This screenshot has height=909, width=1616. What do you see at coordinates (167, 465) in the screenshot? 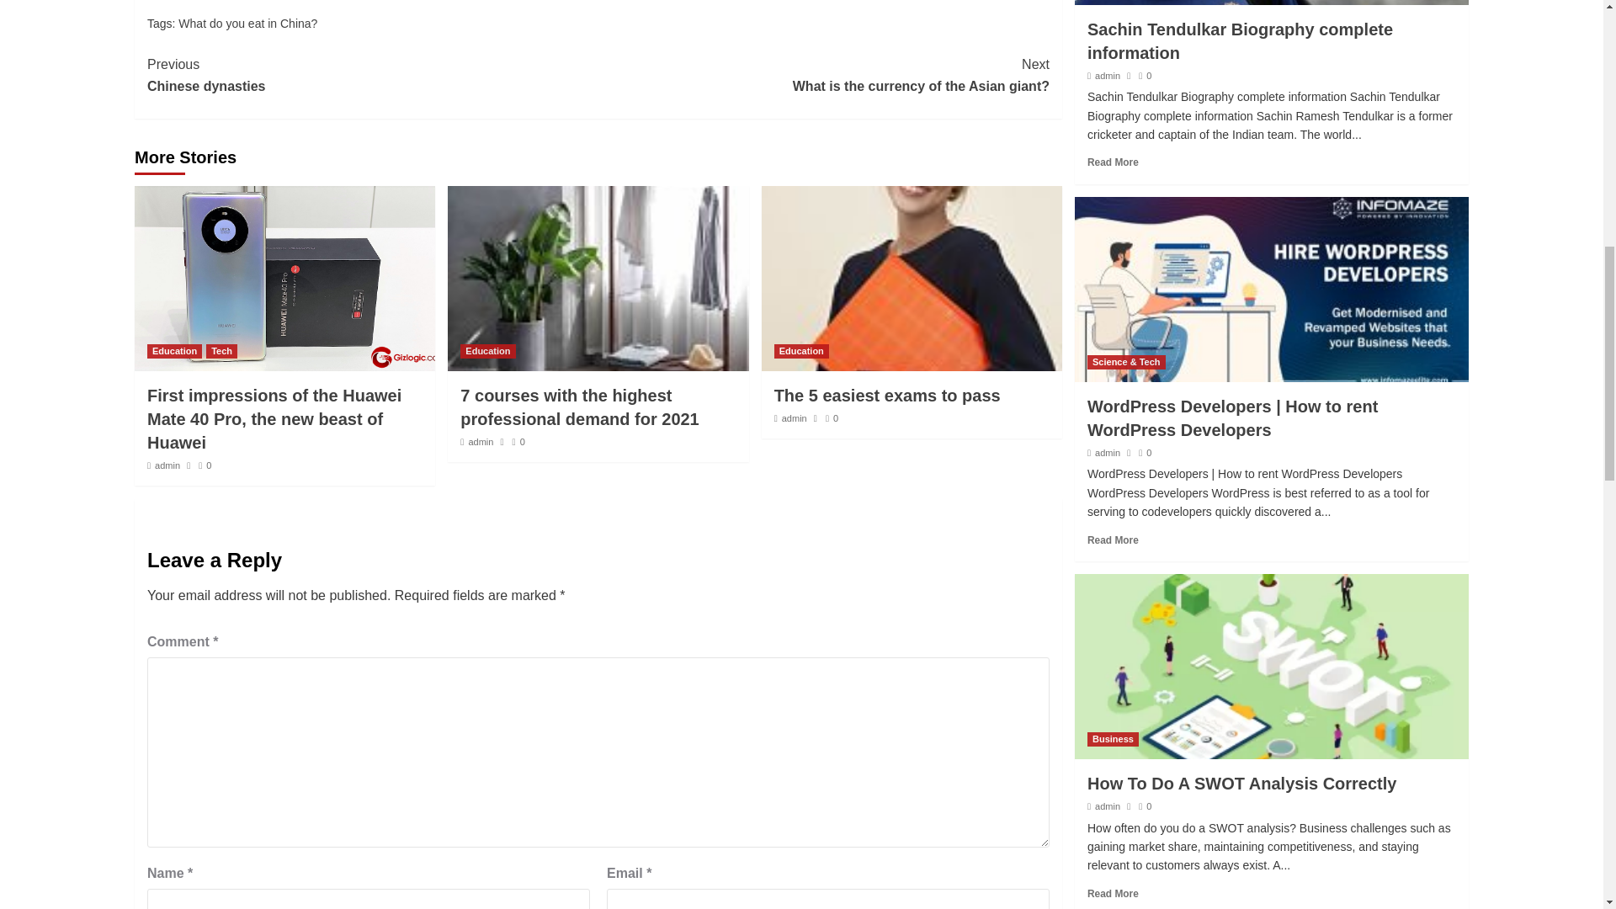
I see `admin` at bounding box center [167, 465].